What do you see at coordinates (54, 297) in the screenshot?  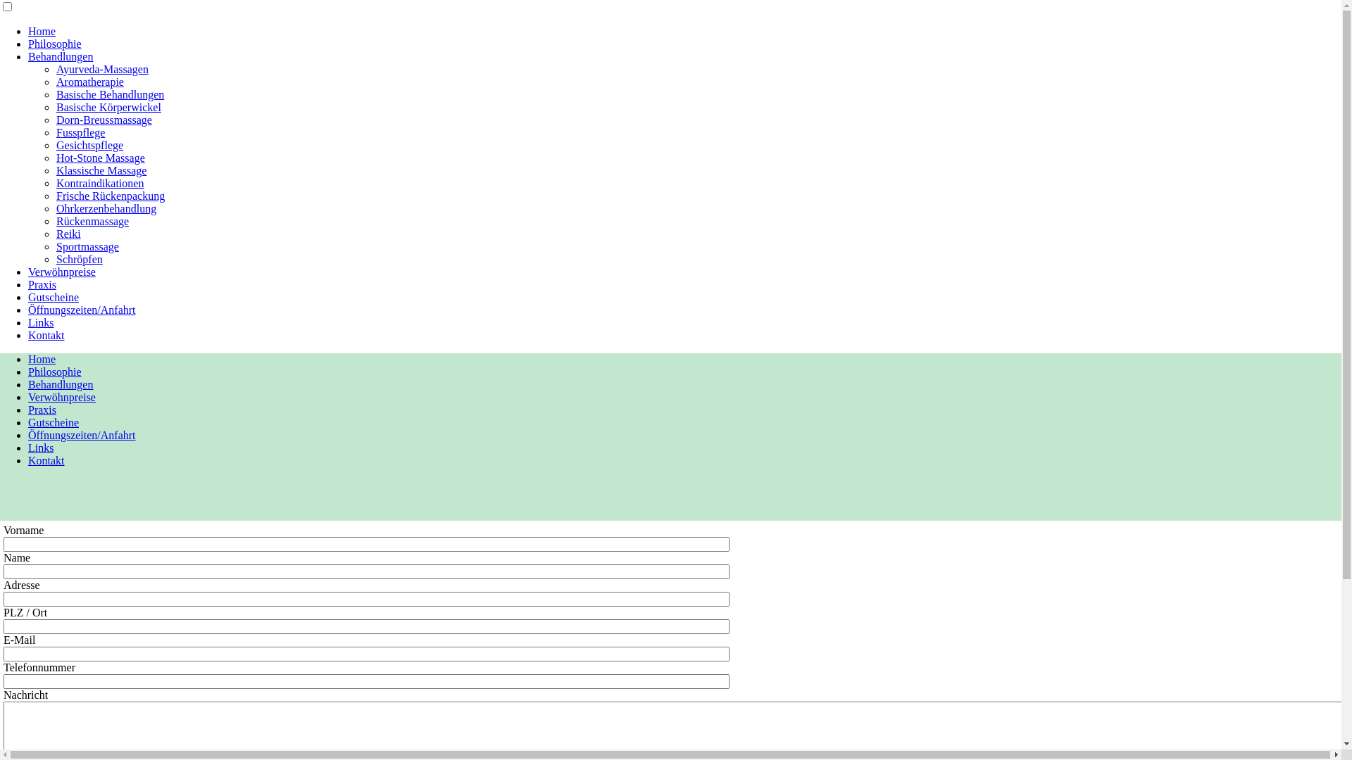 I see `Gutscheine` at bounding box center [54, 297].